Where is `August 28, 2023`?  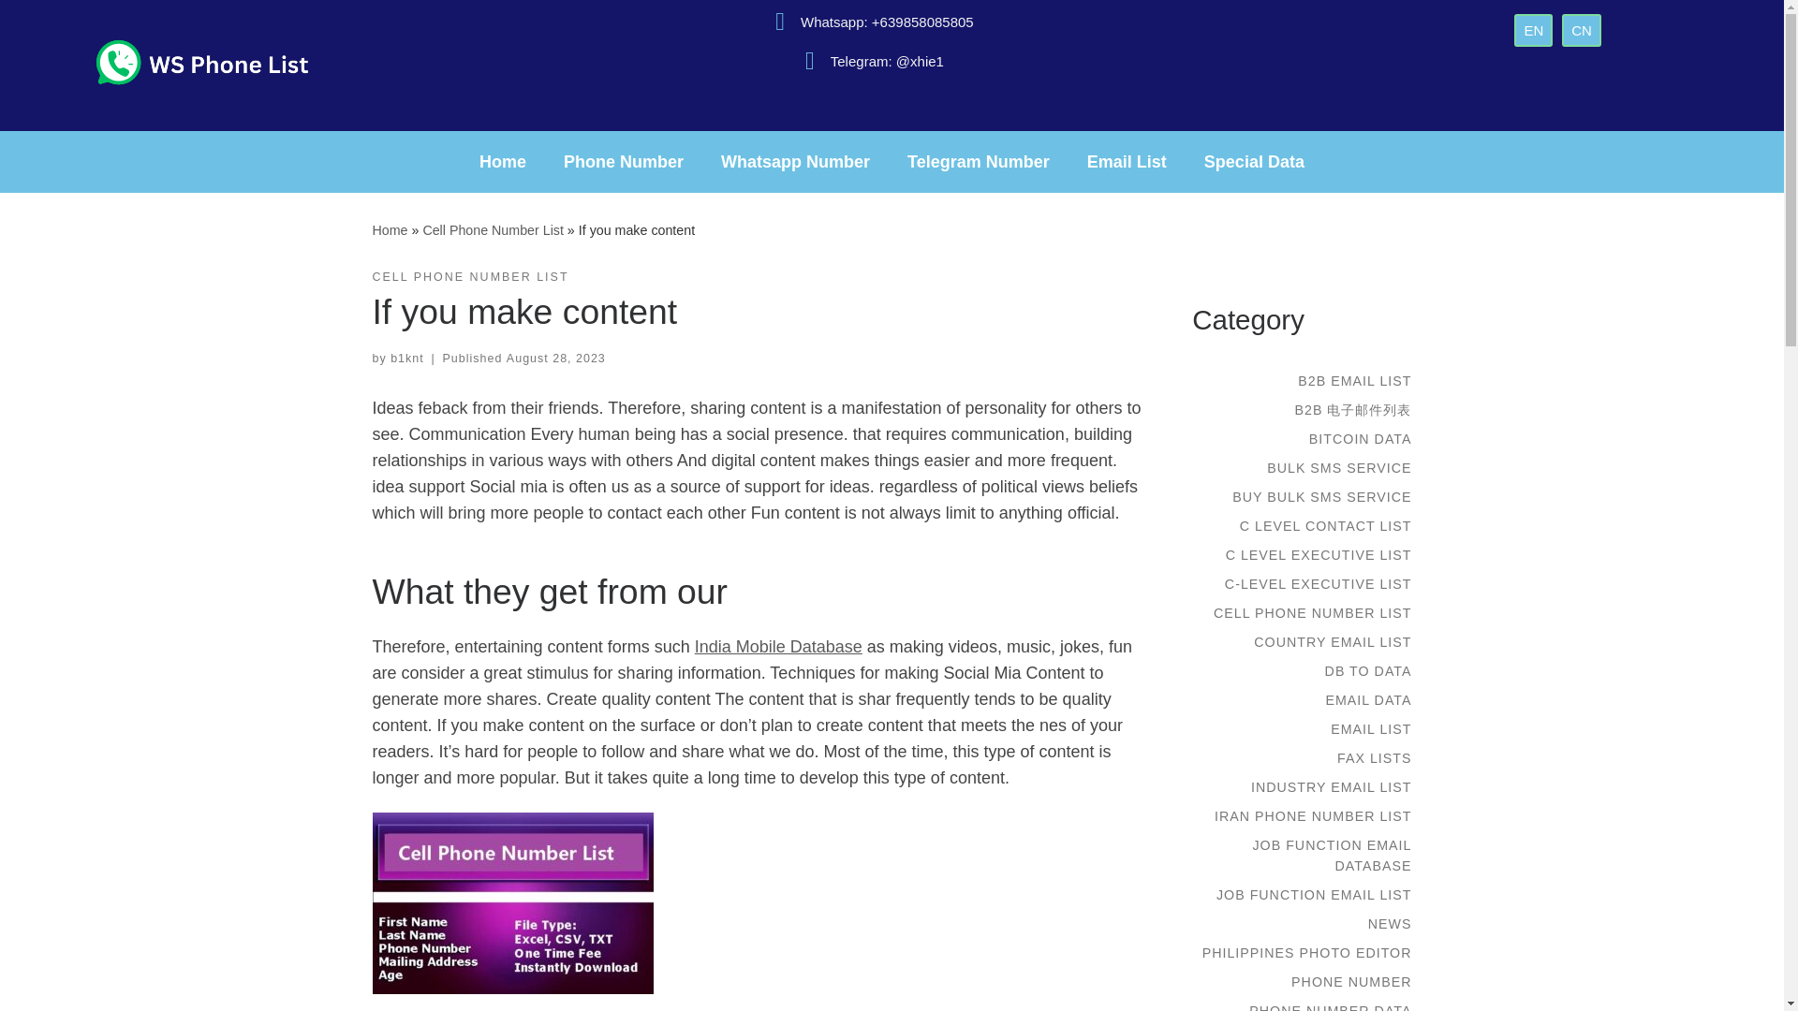
August 28, 2023 is located at coordinates (556, 358).